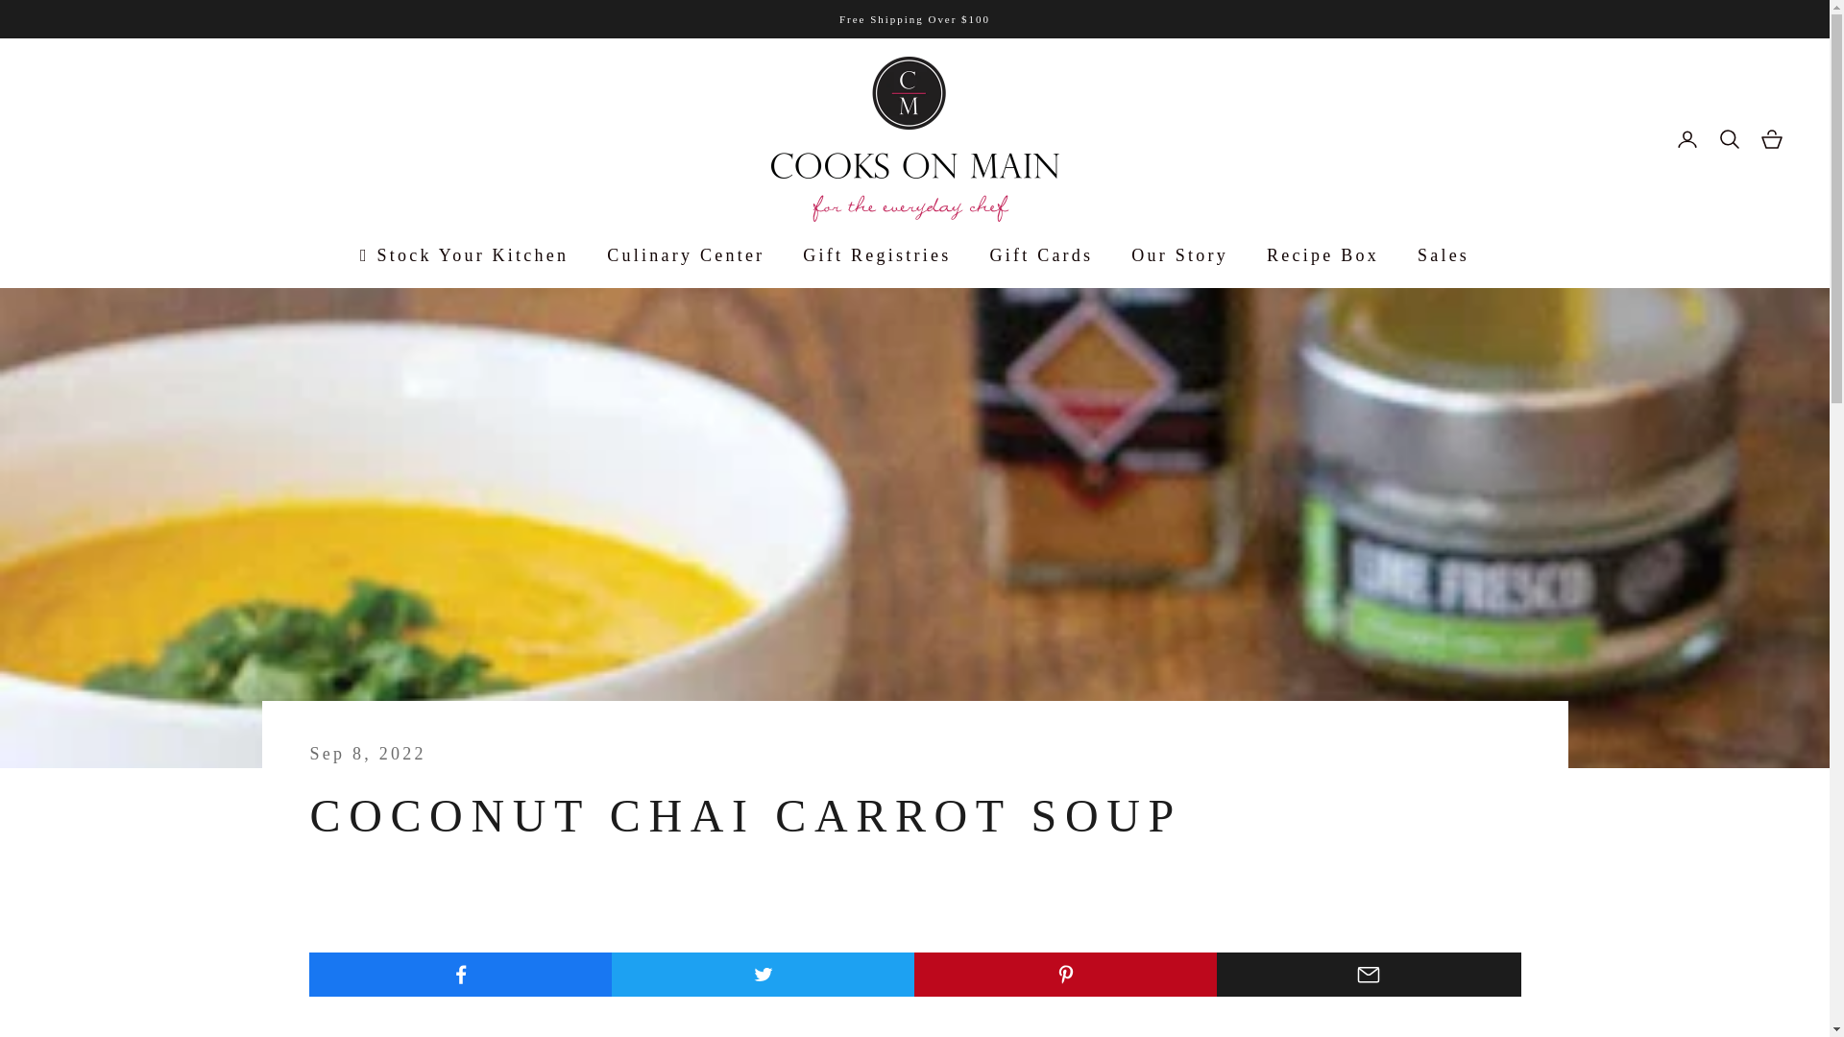  I want to click on Cooks on Main, so click(914, 139).